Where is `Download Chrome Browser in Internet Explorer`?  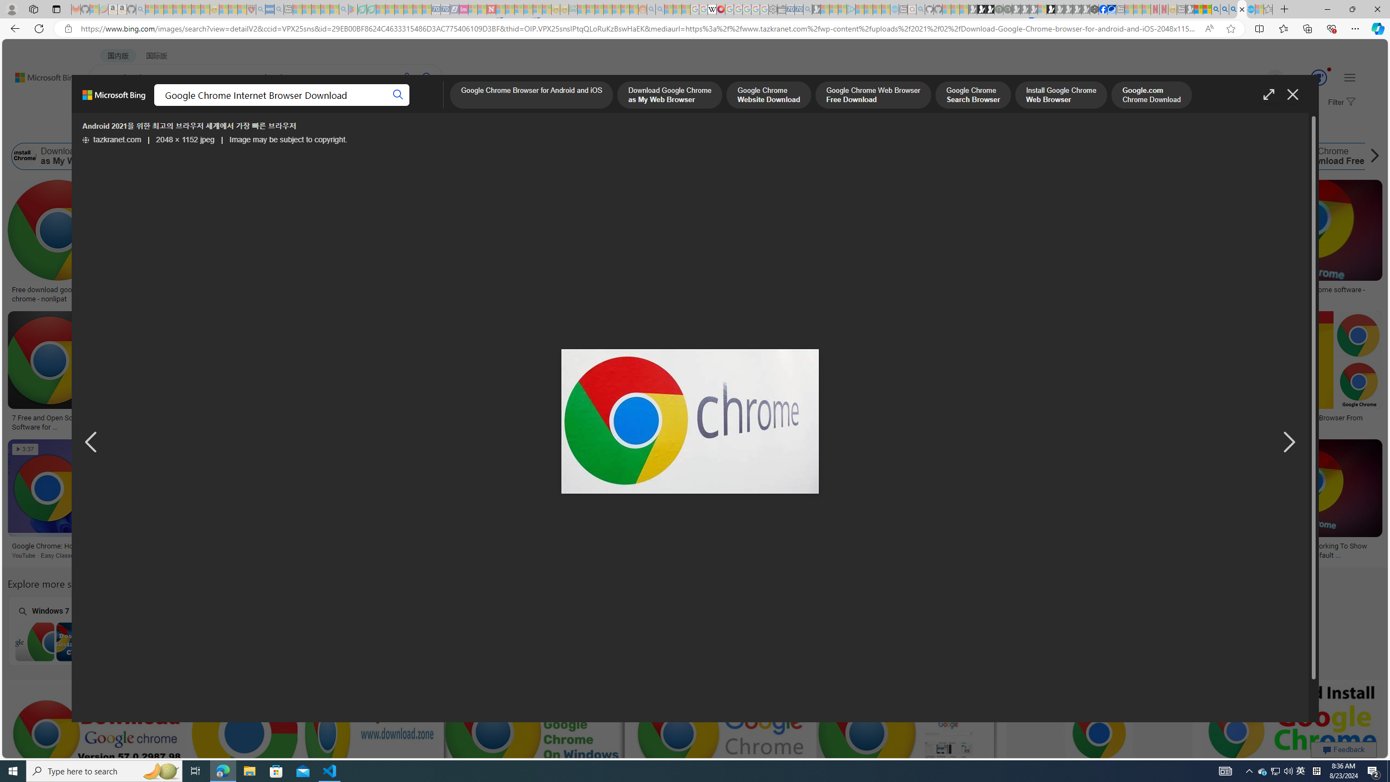
Download Chrome Browser in Internet Explorer is located at coordinates (215, 641).